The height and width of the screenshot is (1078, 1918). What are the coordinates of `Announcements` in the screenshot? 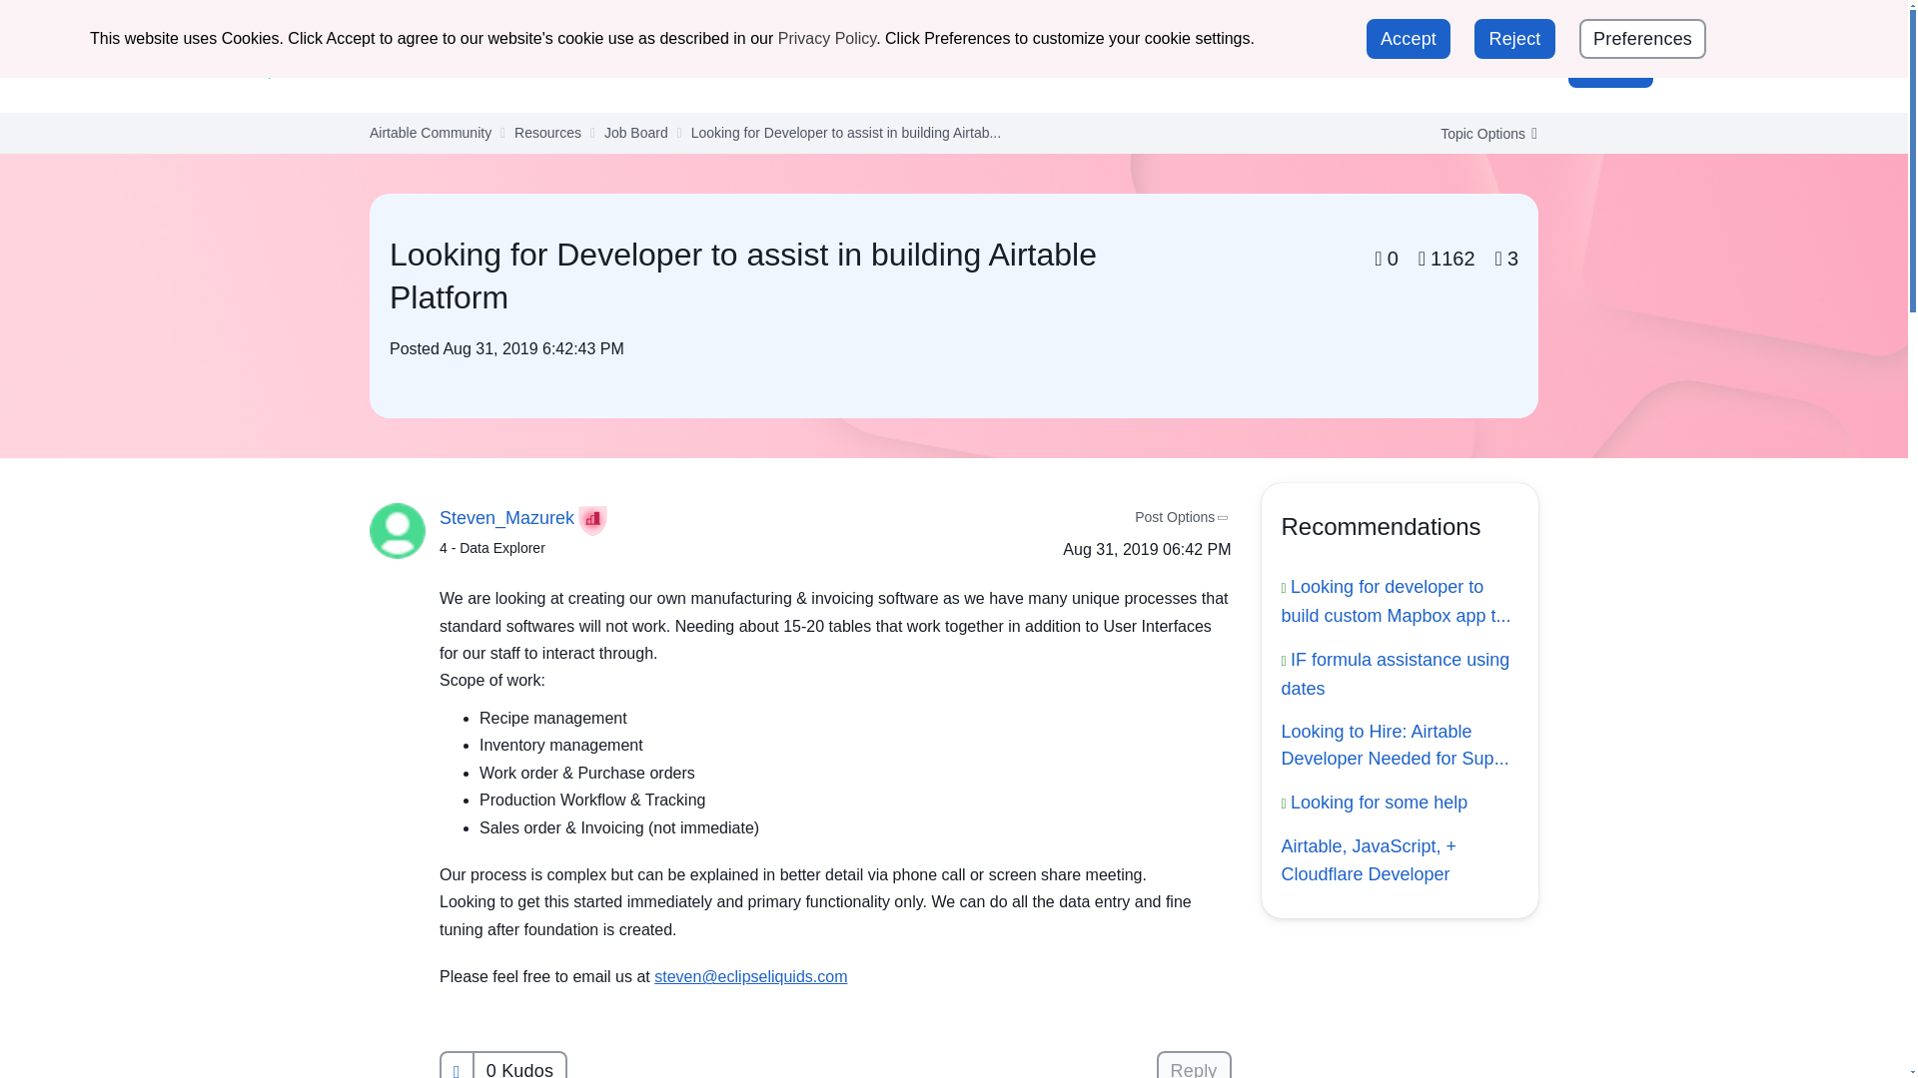 It's located at (549, 67).